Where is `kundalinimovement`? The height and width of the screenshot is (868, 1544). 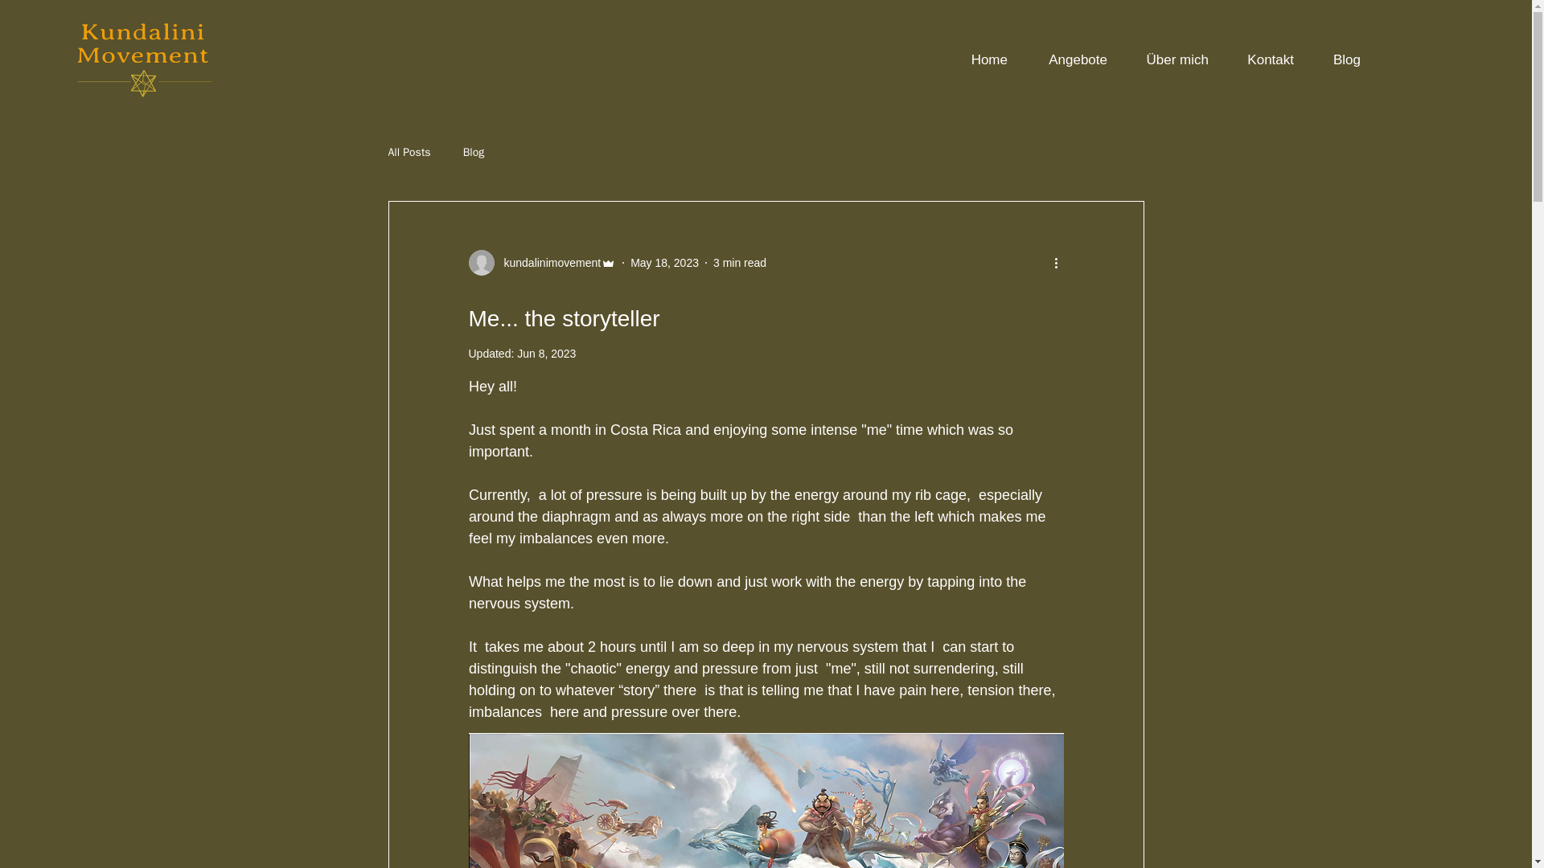
kundalinimovement is located at coordinates (542, 263).